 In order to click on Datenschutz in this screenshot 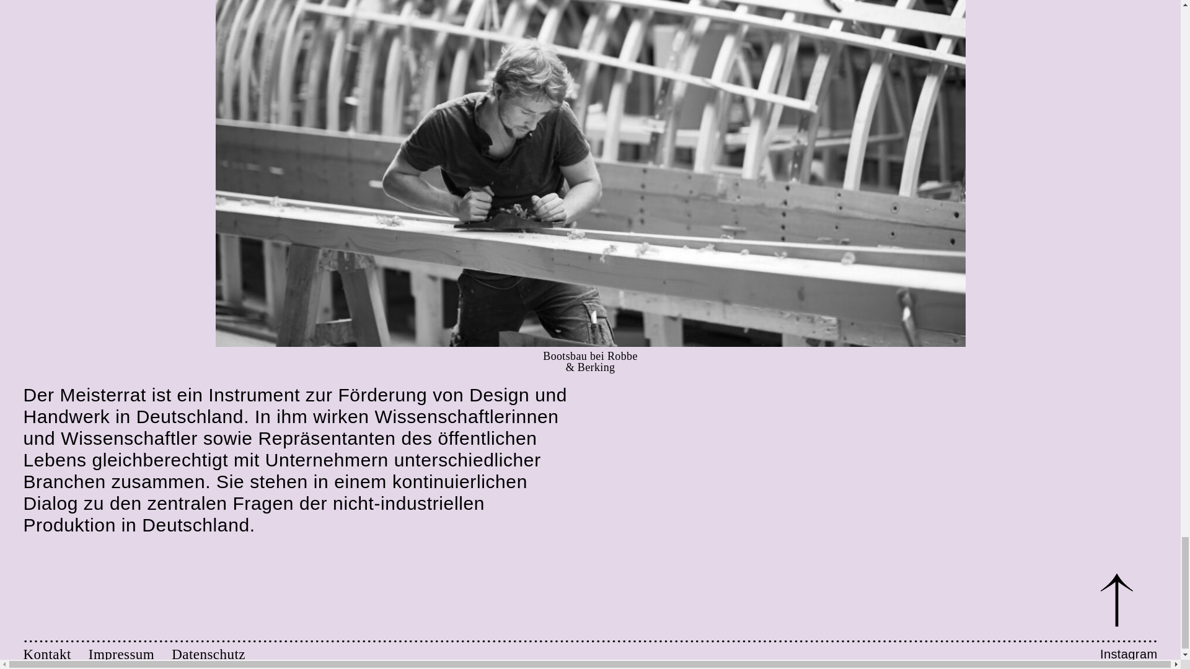, I will do `click(208, 655)`.